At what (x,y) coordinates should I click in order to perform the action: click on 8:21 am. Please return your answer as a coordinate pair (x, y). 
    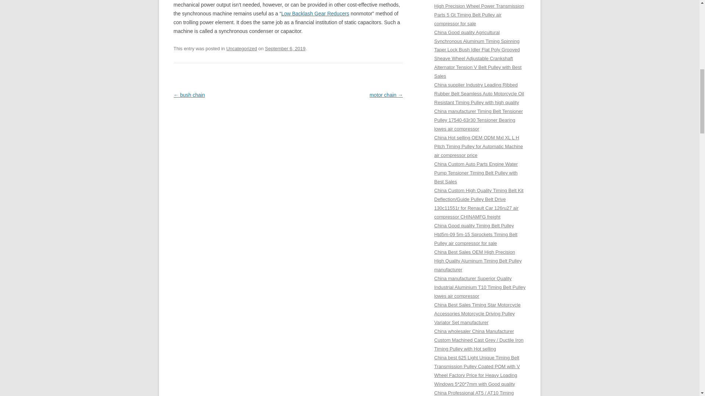
    Looking at the image, I should click on (285, 48).